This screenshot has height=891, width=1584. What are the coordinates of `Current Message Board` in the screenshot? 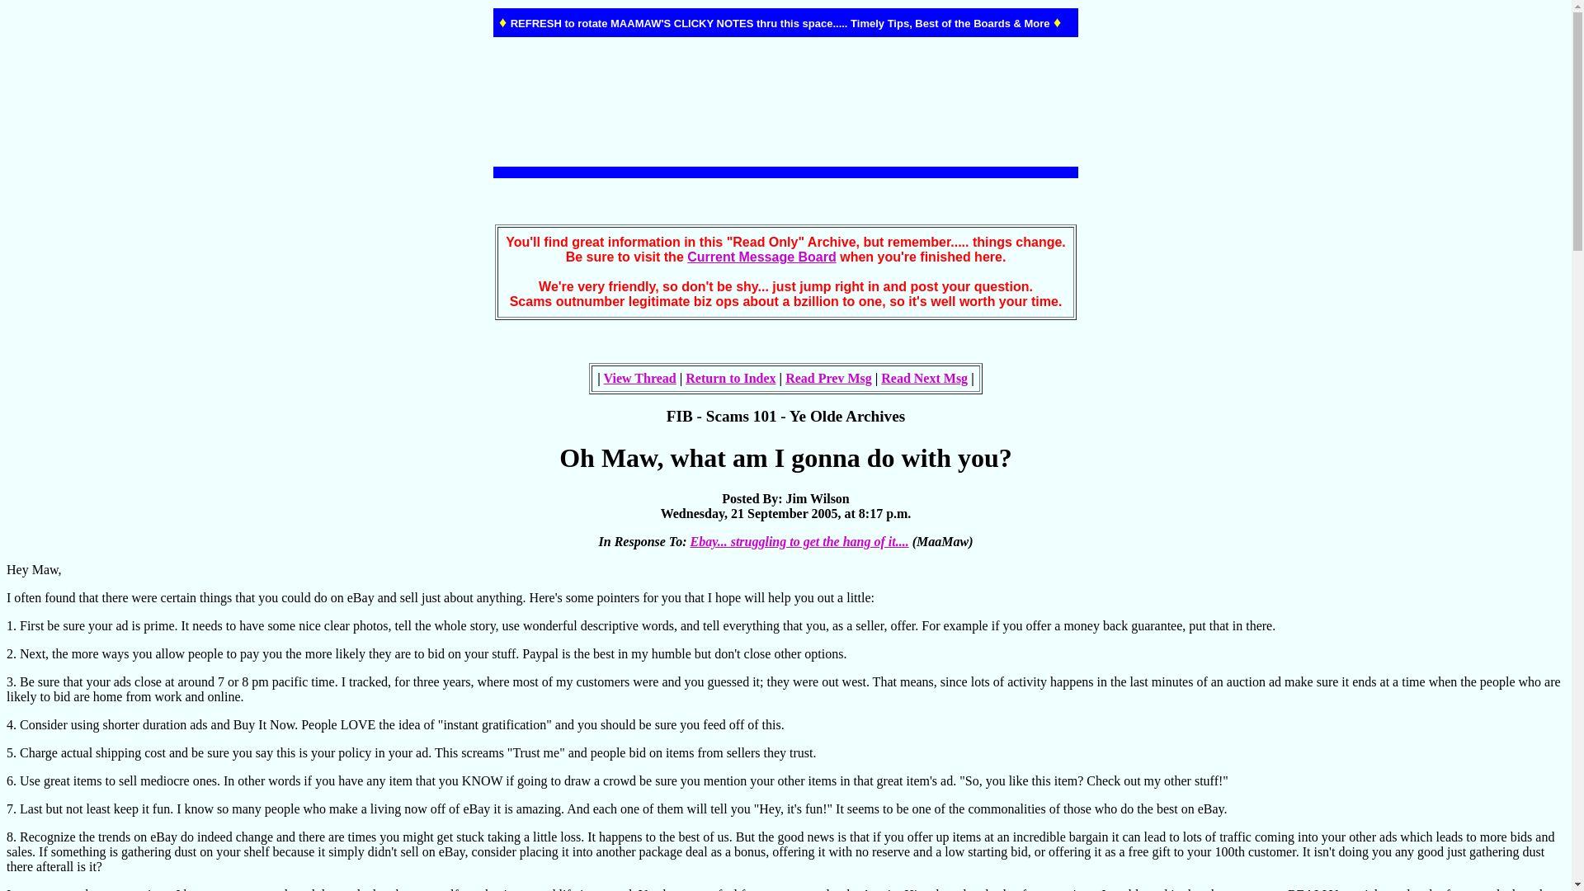 It's located at (761, 257).